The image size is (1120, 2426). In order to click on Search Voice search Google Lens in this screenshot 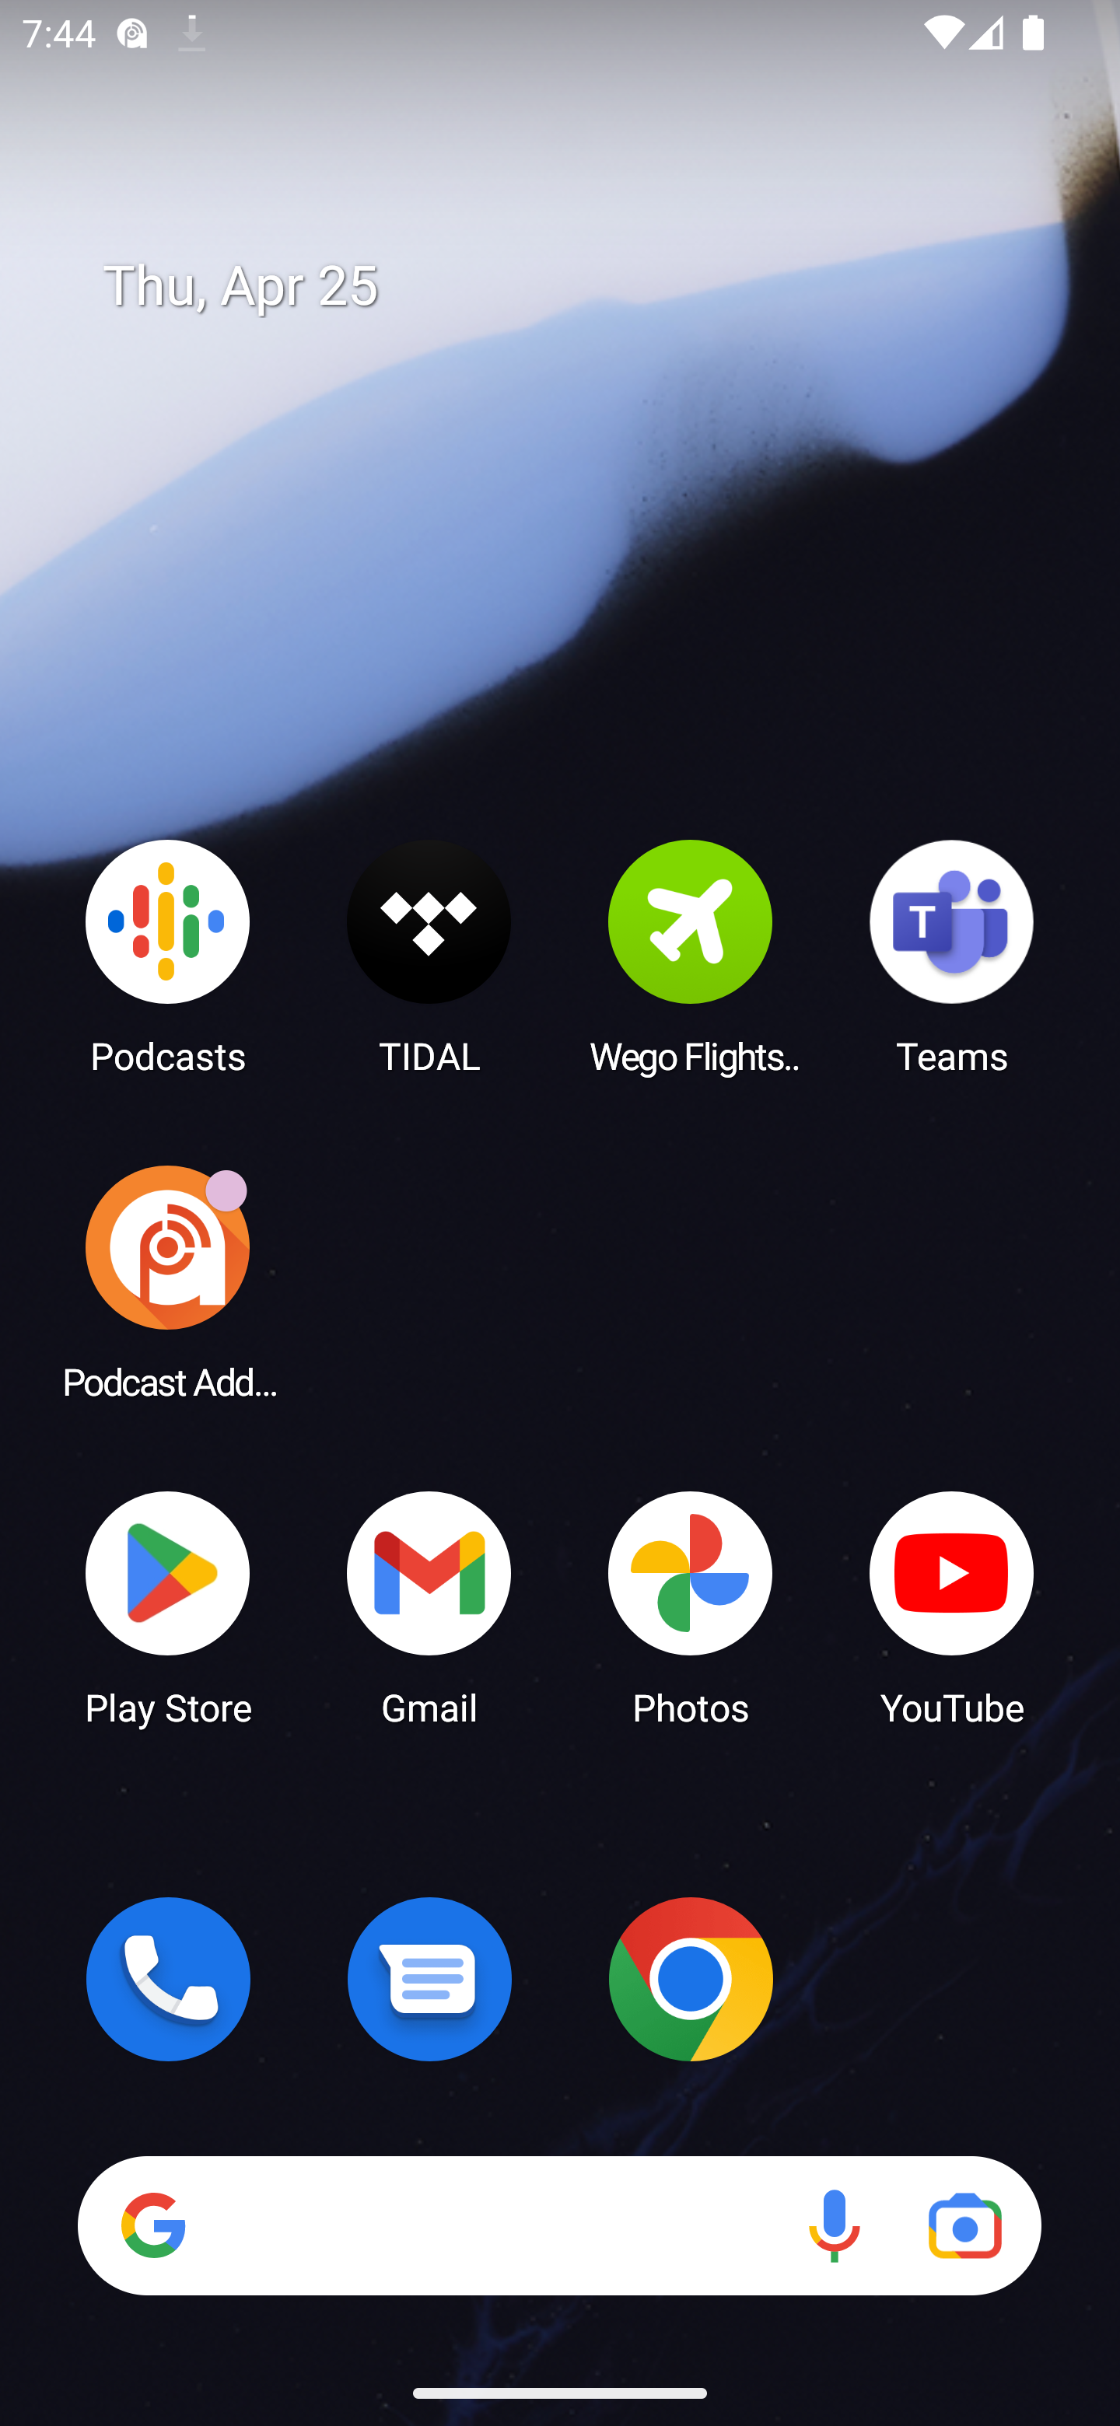, I will do `click(559, 2225)`.